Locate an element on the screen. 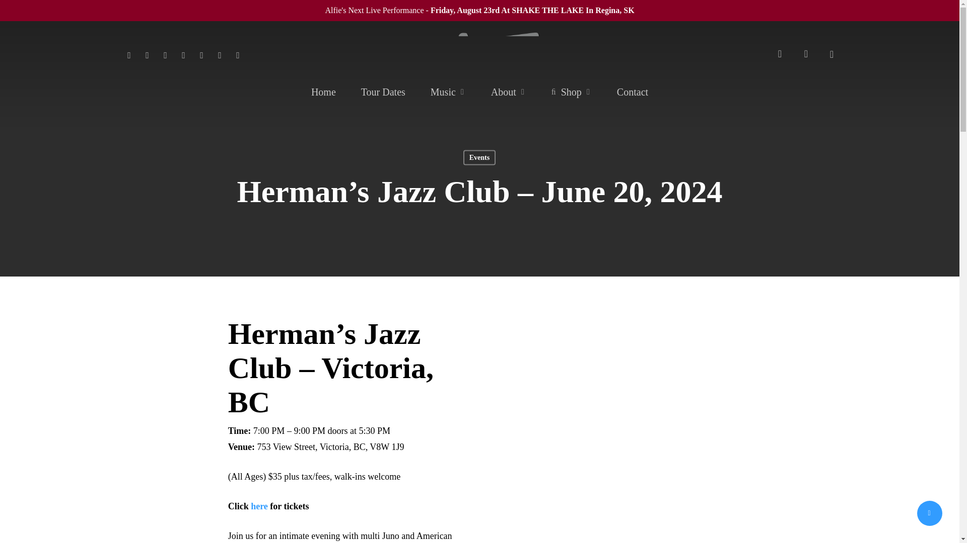  Facebook is located at coordinates (147, 53).